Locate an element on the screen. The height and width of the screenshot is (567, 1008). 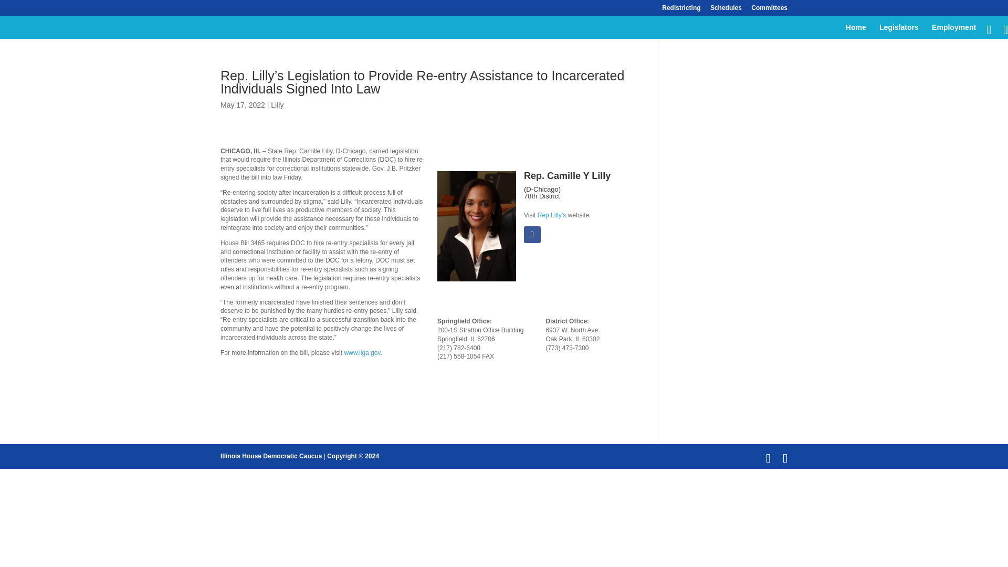
Redistricting is located at coordinates (681, 10).